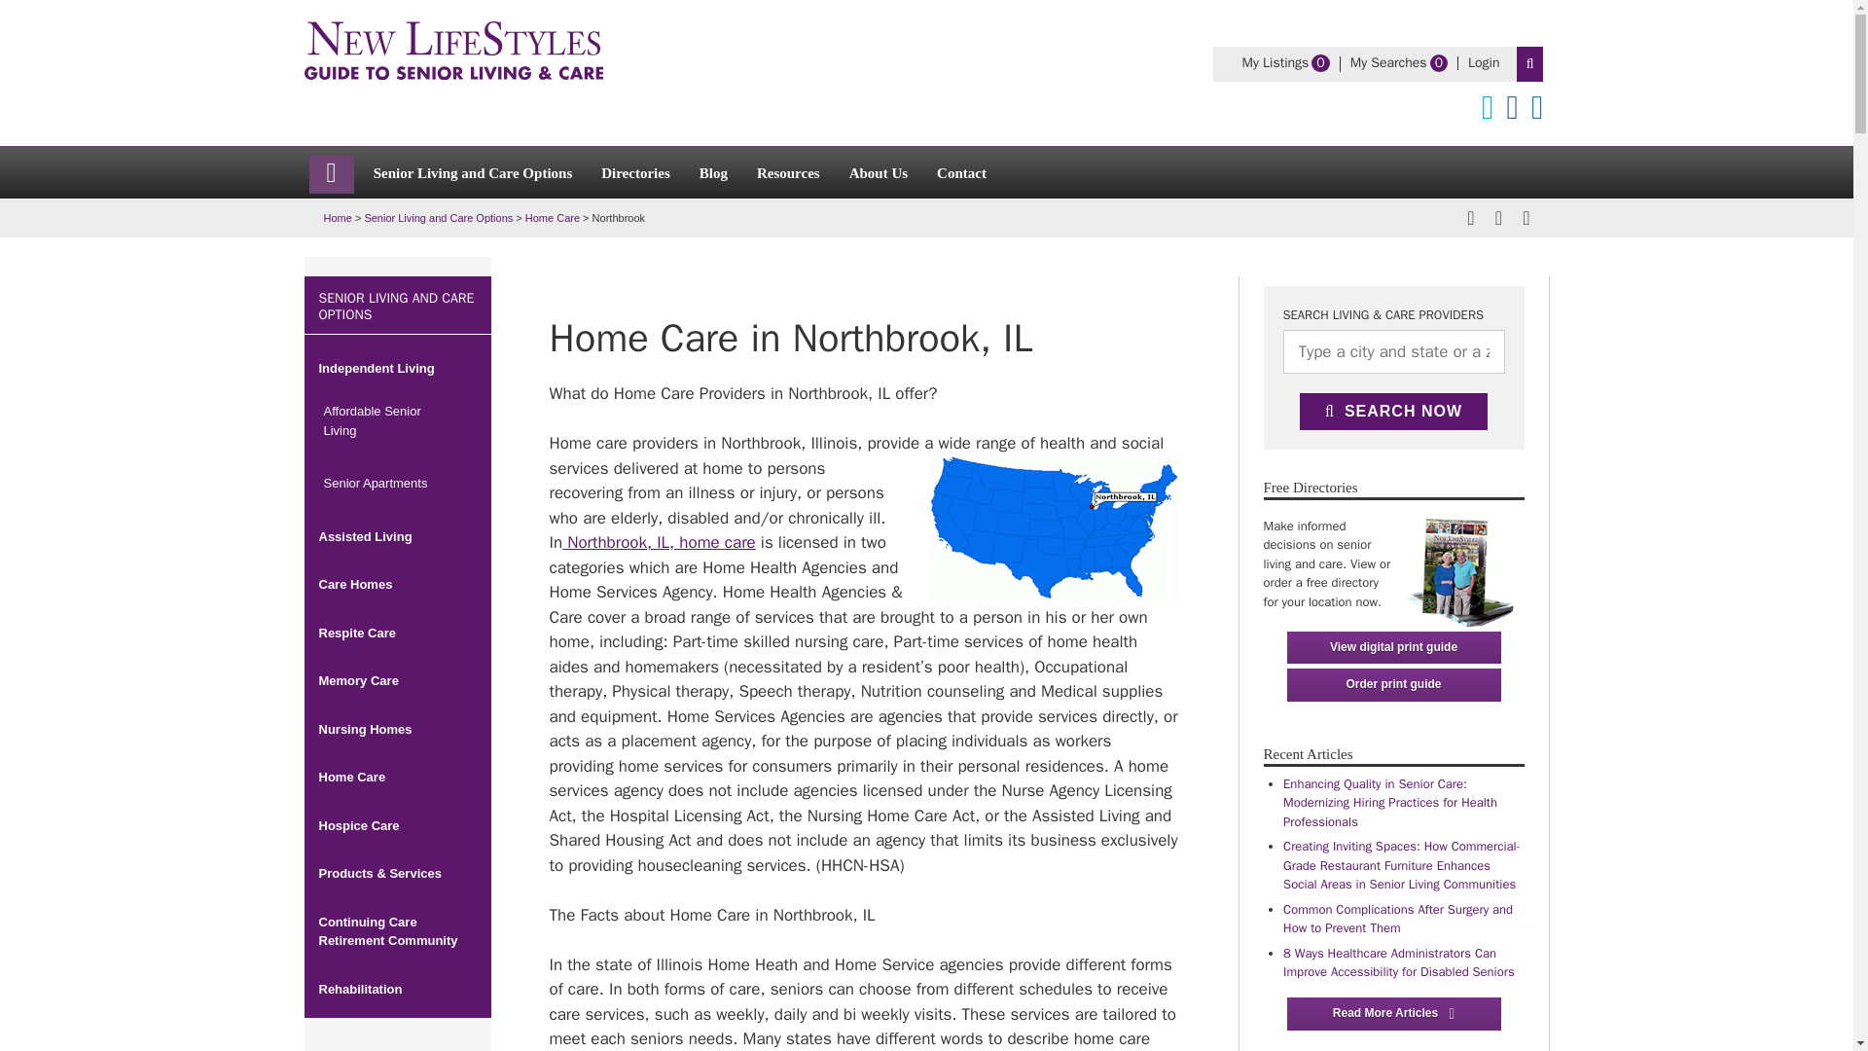 This screenshot has height=1051, width=1868. Describe the element at coordinates (1458, 566) in the screenshot. I see `Senior Living and Care Options` at that location.